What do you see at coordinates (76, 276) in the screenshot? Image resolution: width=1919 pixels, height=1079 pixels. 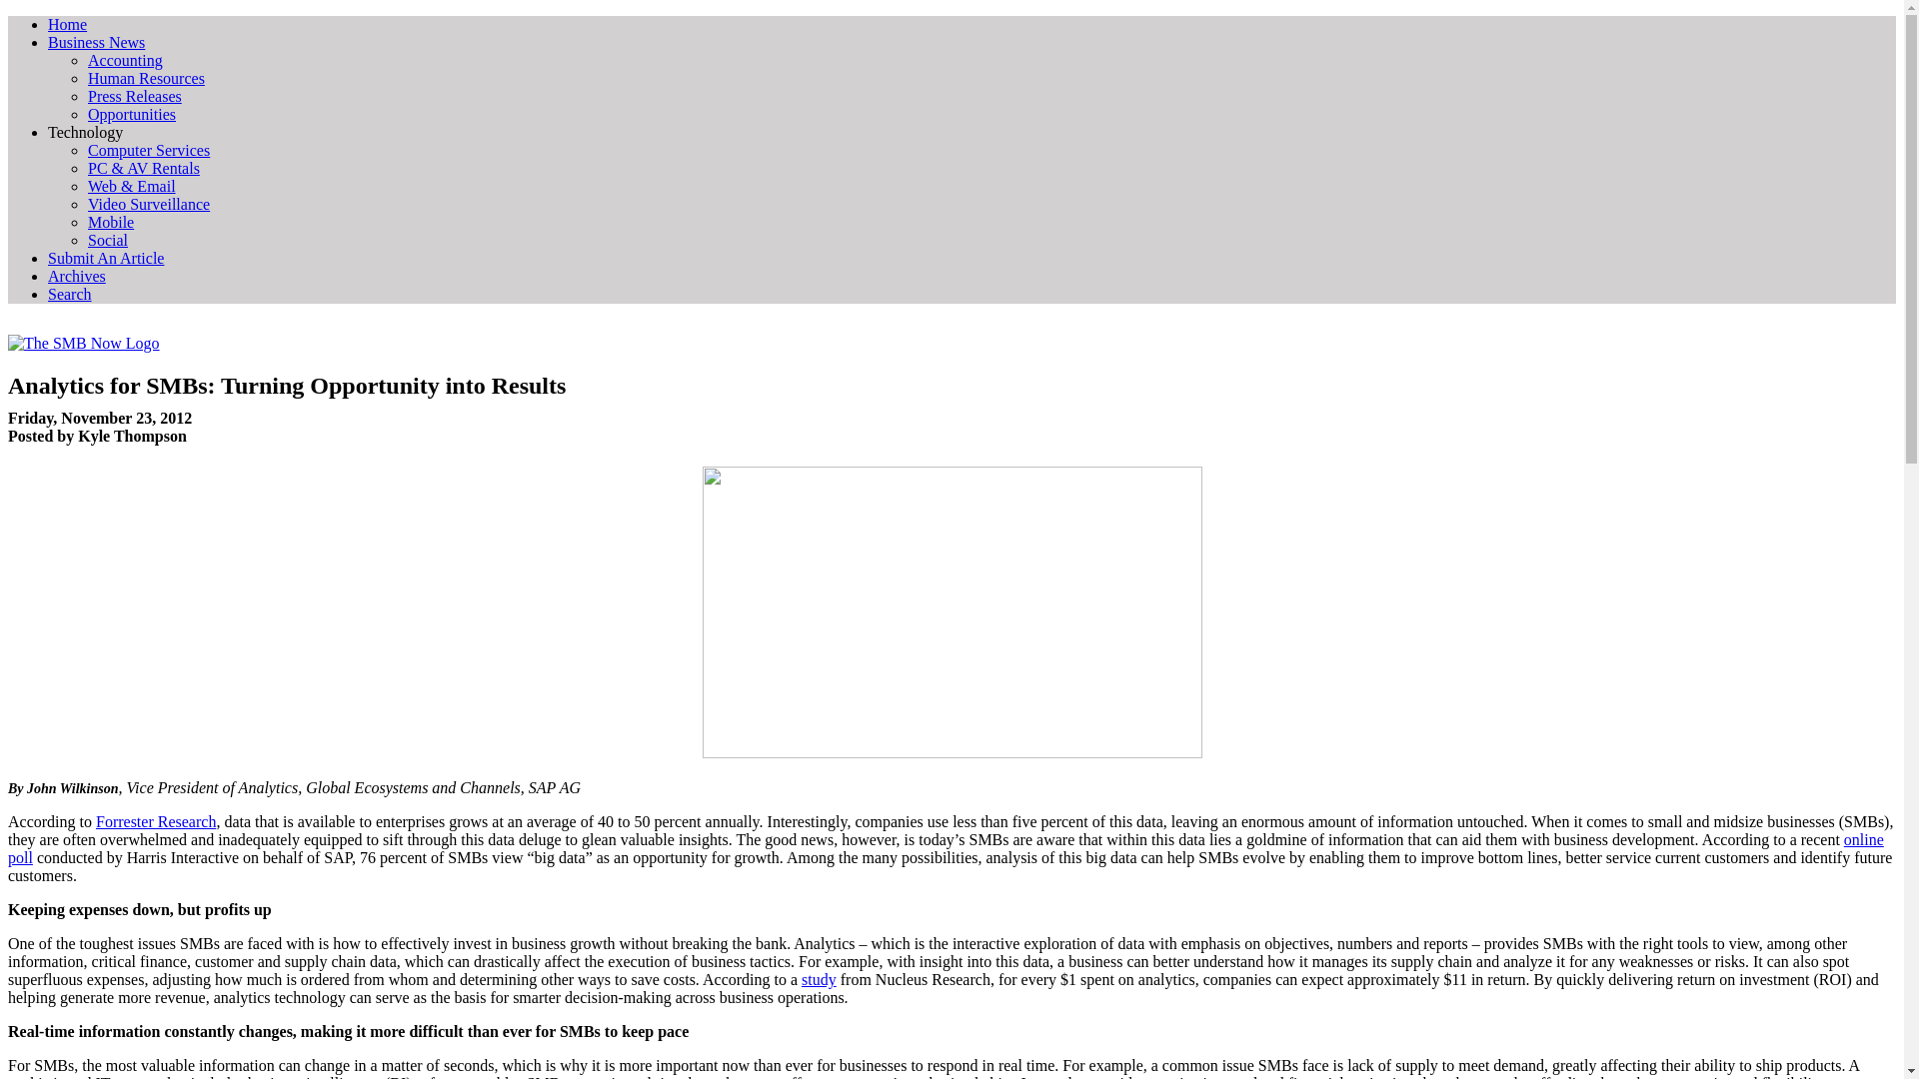 I see `Archives` at bounding box center [76, 276].